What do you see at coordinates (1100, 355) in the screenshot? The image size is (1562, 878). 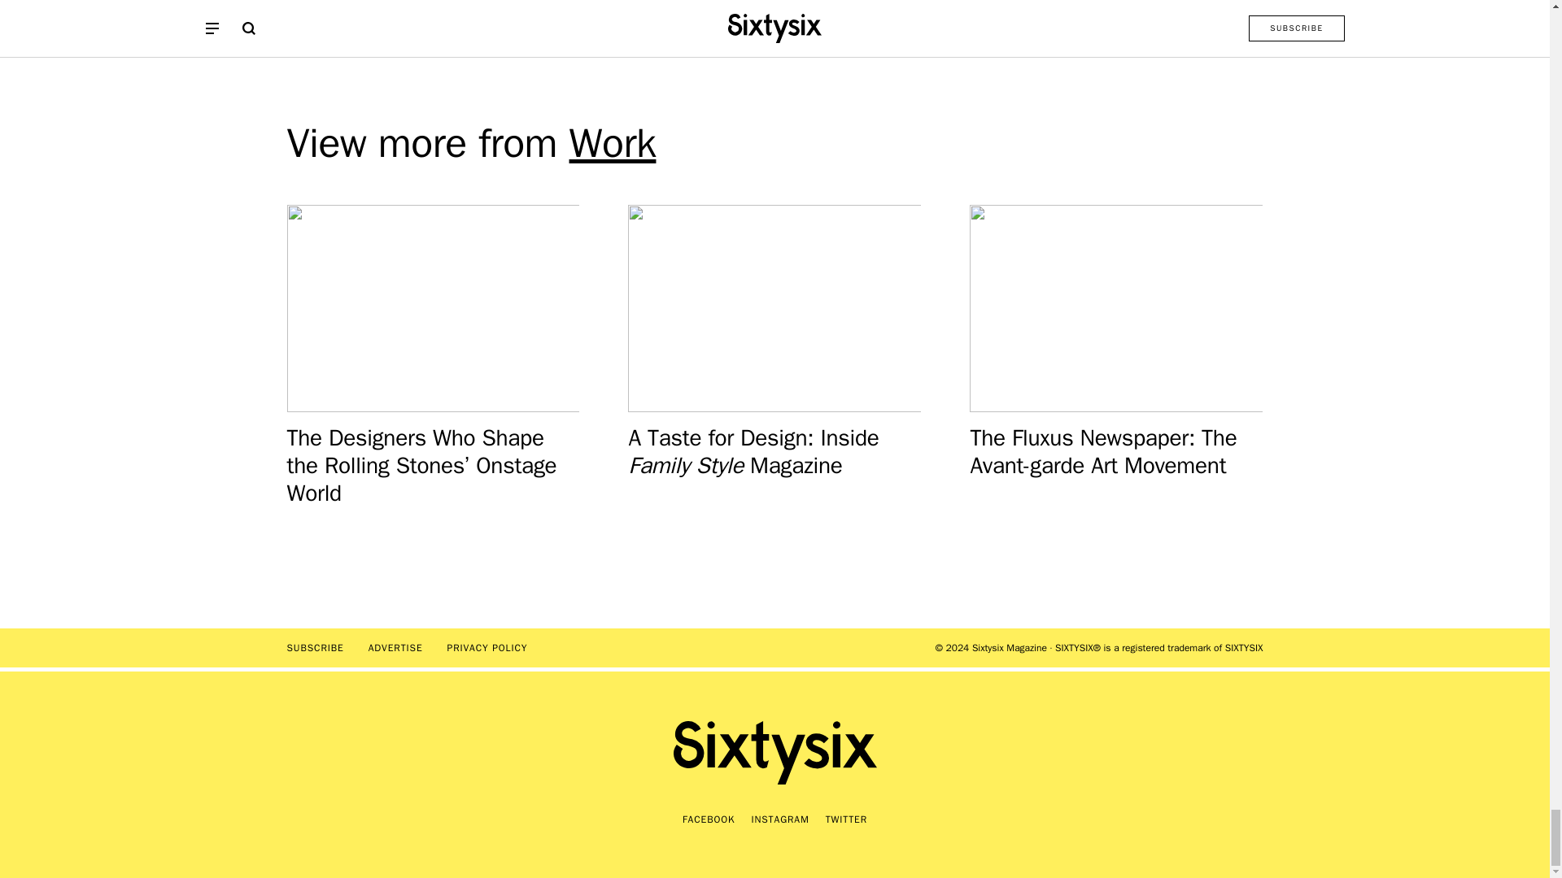 I see `The Fluxus Newspaper: The Avant-garde Art Movement` at bounding box center [1100, 355].